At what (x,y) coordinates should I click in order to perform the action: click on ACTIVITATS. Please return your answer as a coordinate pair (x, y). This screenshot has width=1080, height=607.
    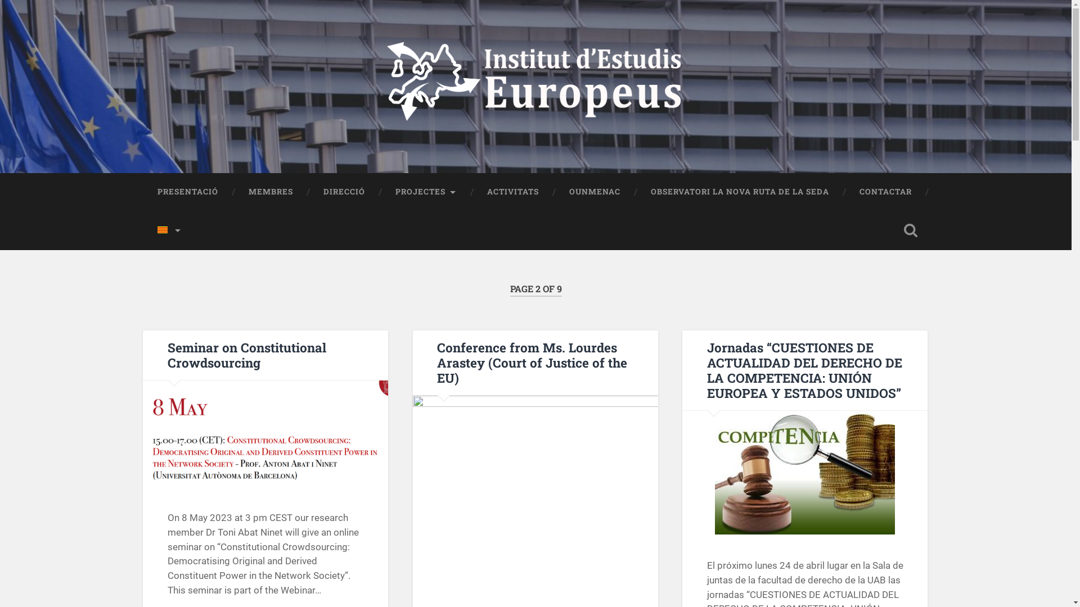
    Looking at the image, I should click on (512, 192).